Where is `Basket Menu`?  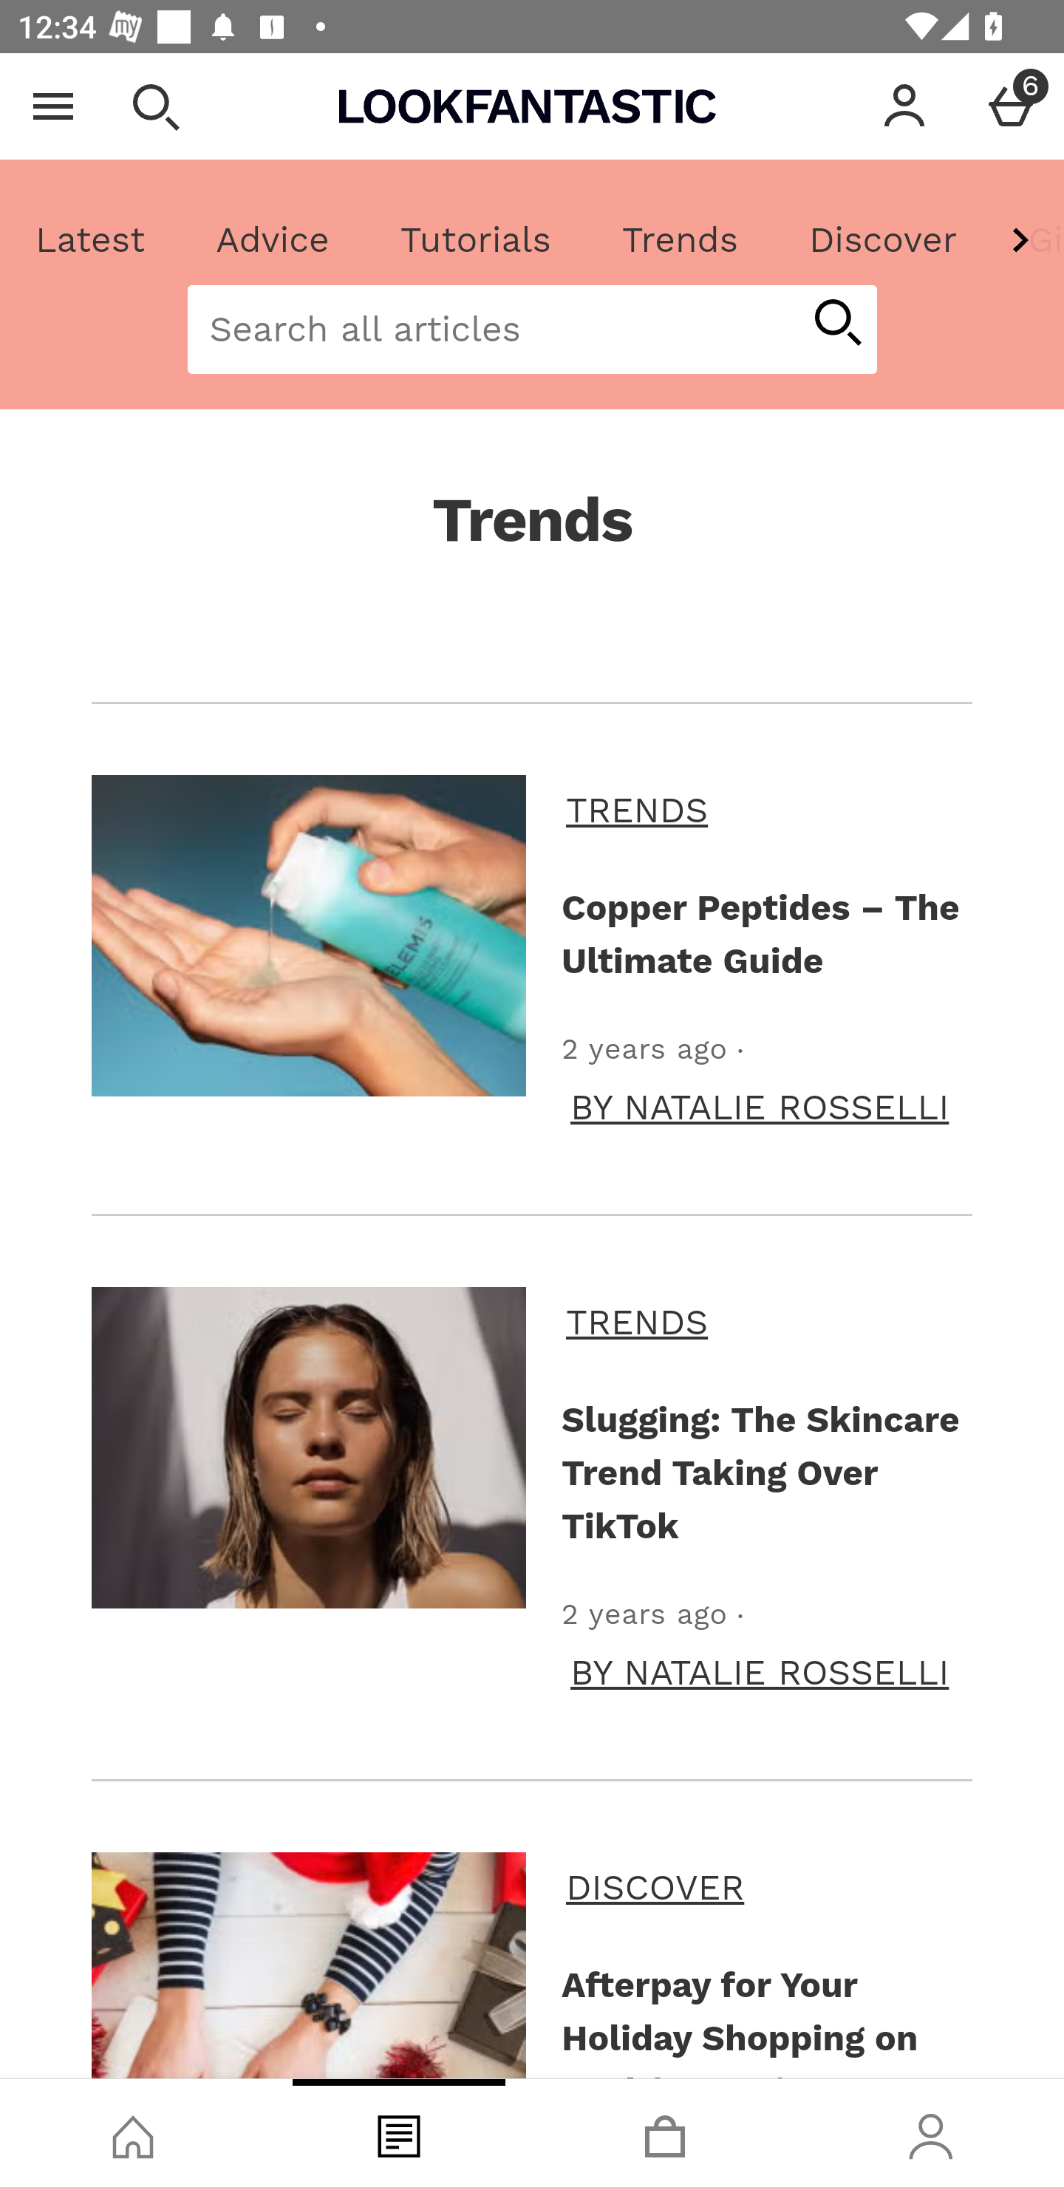 Basket Menu is located at coordinates (1011, 106).